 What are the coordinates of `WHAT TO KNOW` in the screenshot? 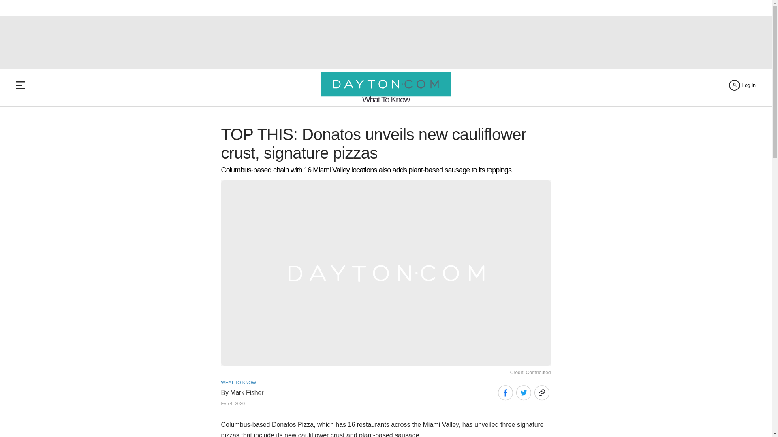 It's located at (239, 382).